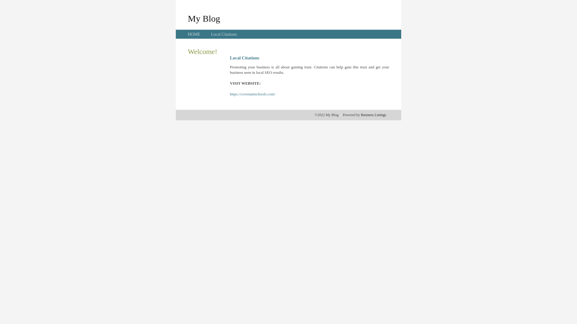  Describe the element at coordinates (252, 94) in the screenshot. I see `https://covenantschools.com/` at that location.